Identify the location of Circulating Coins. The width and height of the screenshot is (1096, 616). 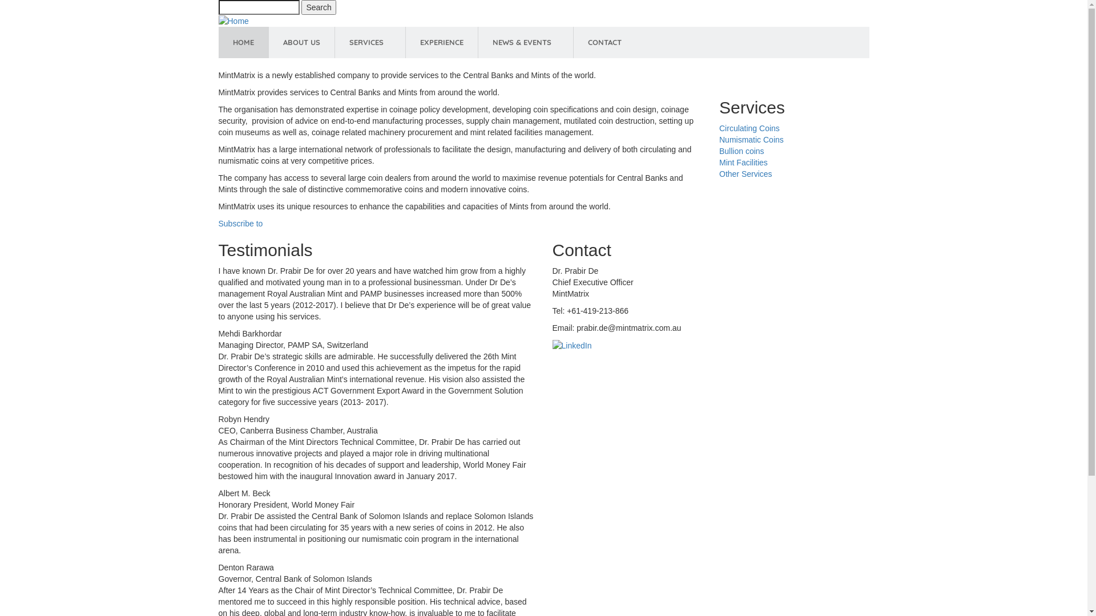
(750, 128).